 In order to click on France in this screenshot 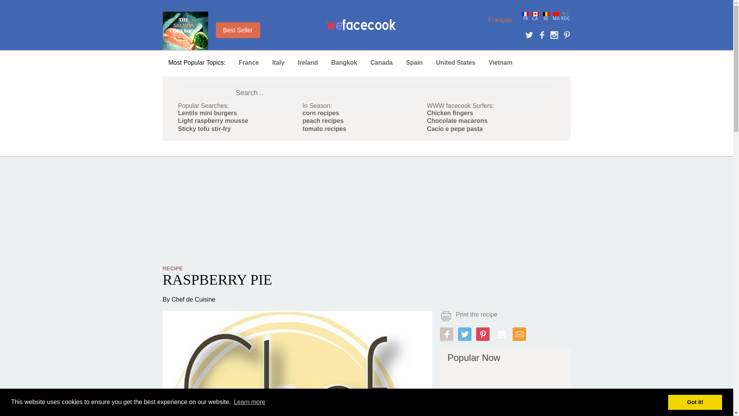, I will do `click(249, 62)`.